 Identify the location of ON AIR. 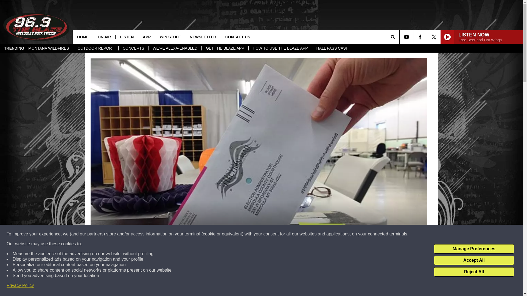
(104, 37).